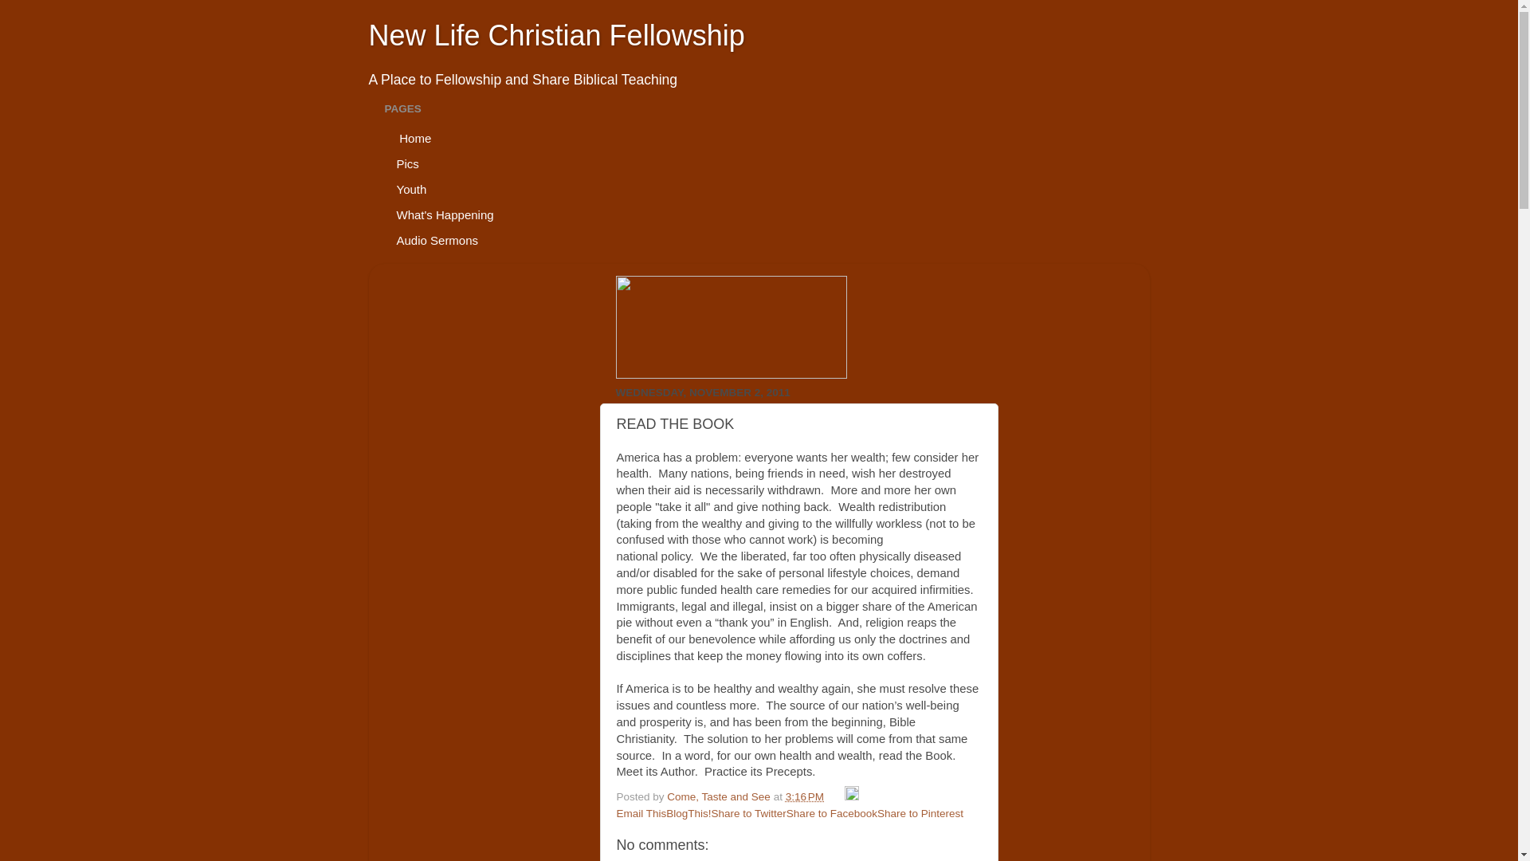  What do you see at coordinates (688, 813) in the screenshot?
I see `BlogThis!` at bounding box center [688, 813].